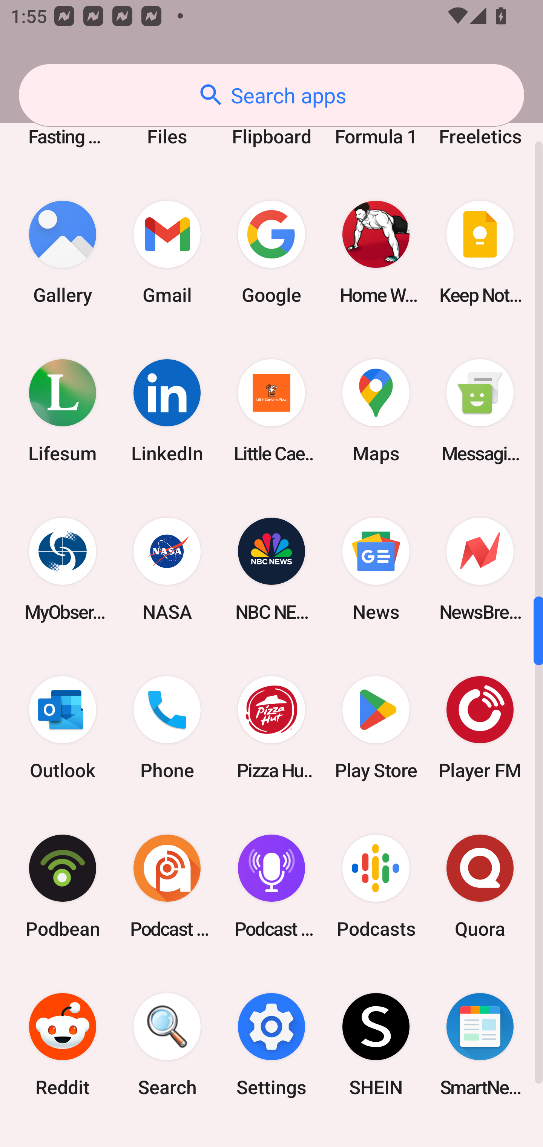  I want to click on NASA, so click(167, 569).